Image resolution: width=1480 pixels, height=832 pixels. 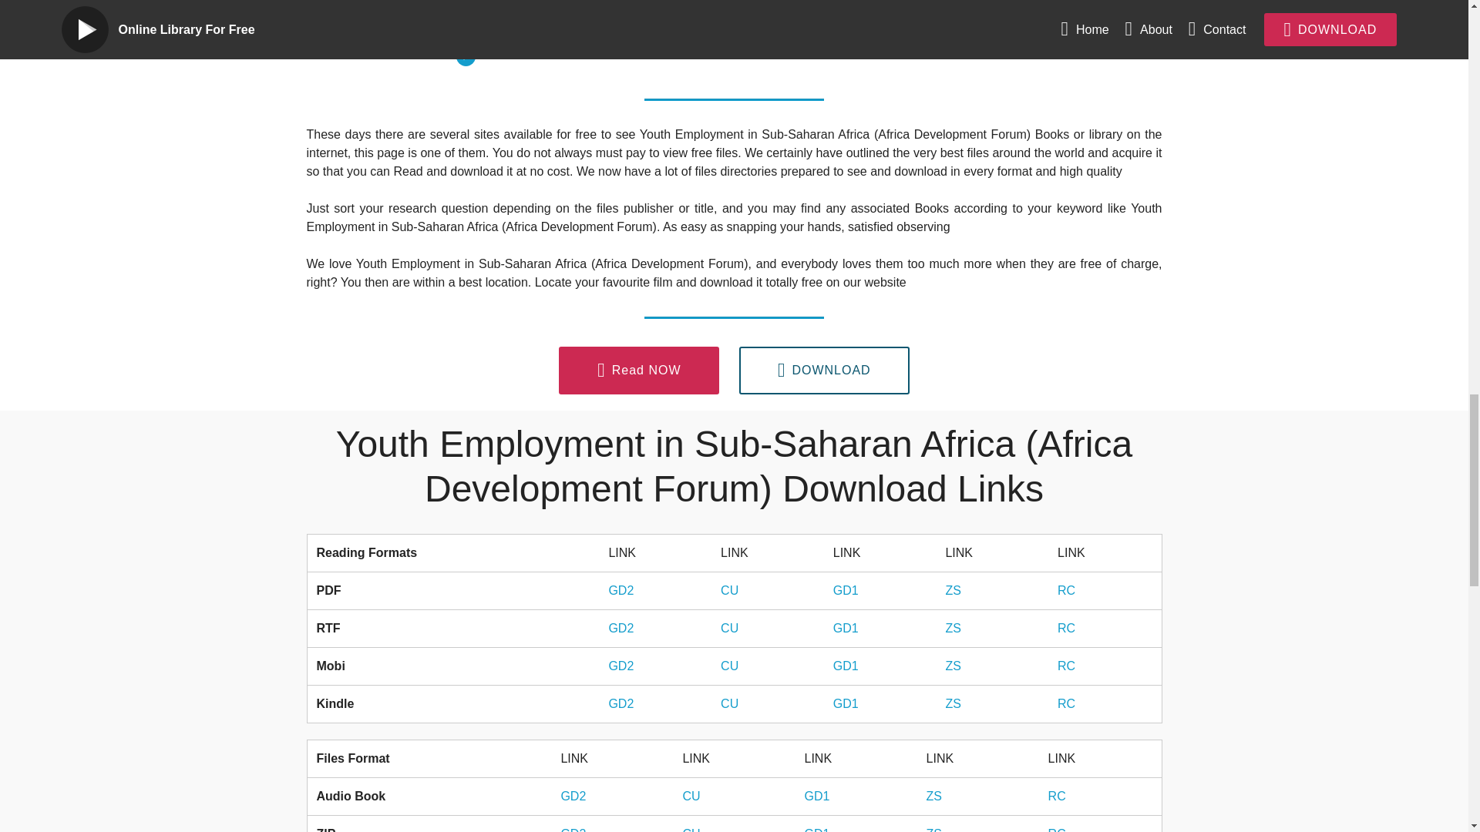 What do you see at coordinates (573, 796) in the screenshot?
I see `GD2` at bounding box center [573, 796].